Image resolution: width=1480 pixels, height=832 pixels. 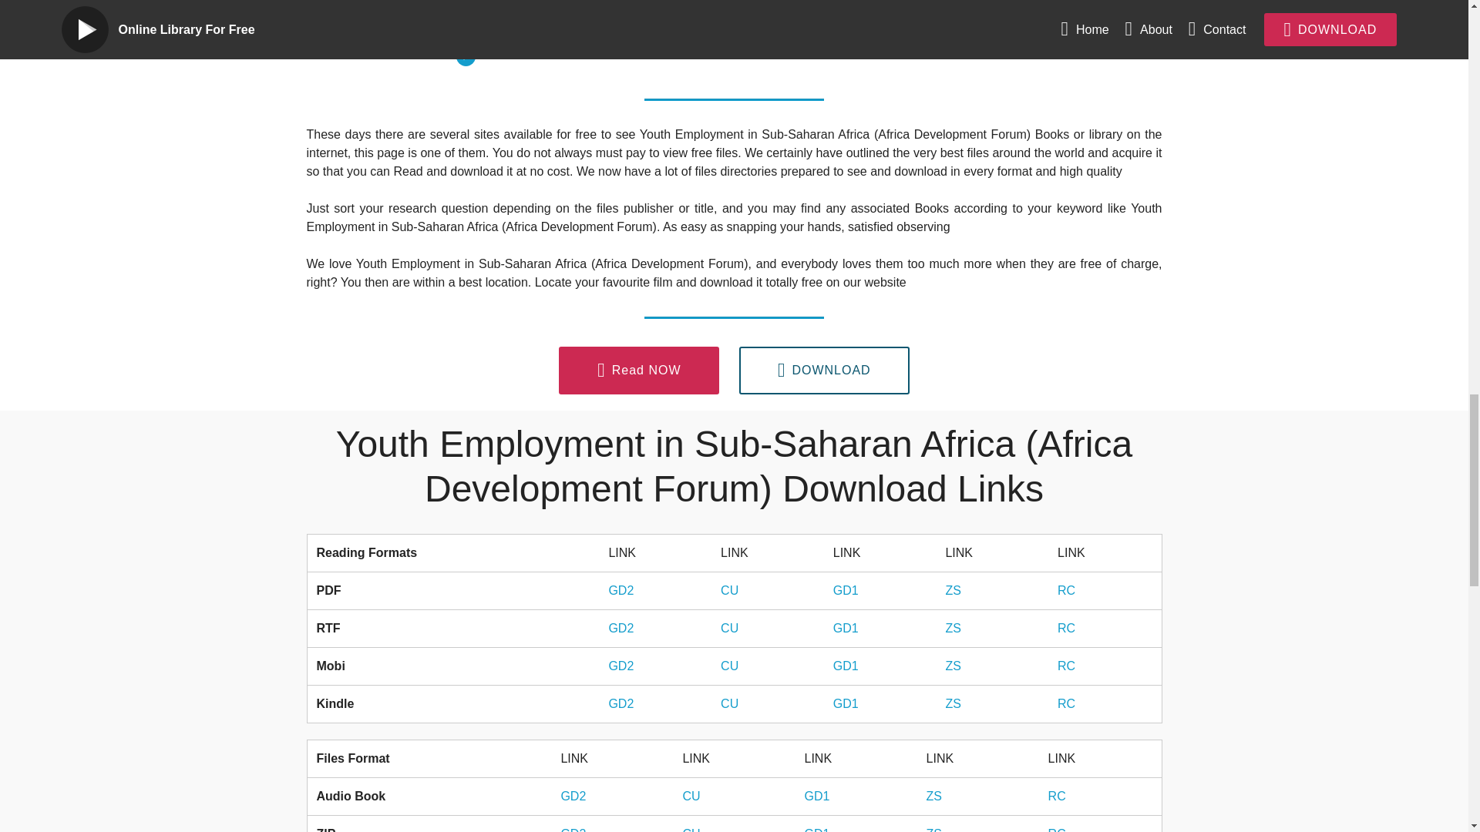 What do you see at coordinates (573, 796) in the screenshot?
I see `GD2` at bounding box center [573, 796].